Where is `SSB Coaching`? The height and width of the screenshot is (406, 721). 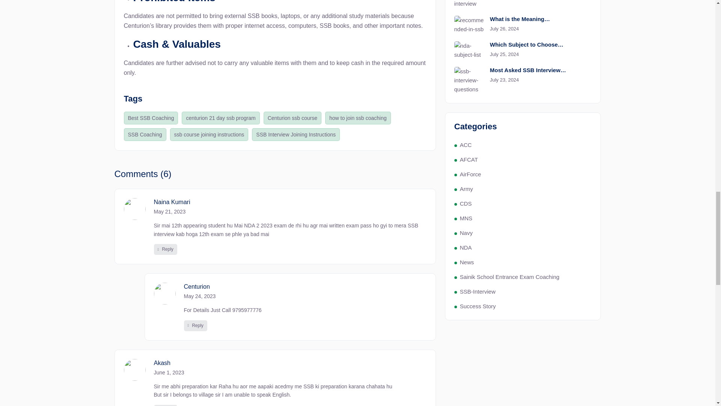 SSB Coaching is located at coordinates (145, 135).